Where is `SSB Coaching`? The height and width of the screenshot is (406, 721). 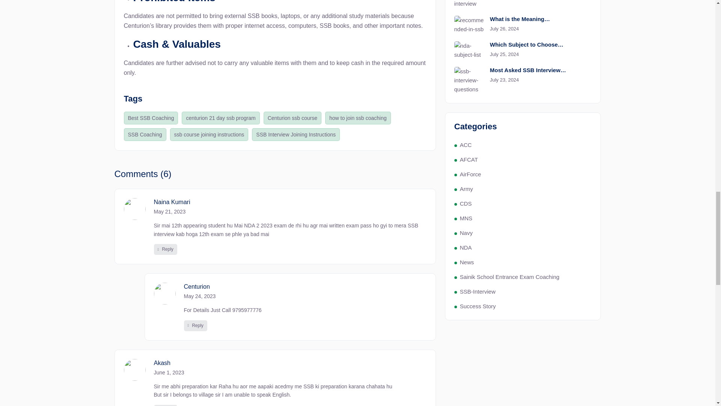 SSB Coaching is located at coordinates (145, 135).